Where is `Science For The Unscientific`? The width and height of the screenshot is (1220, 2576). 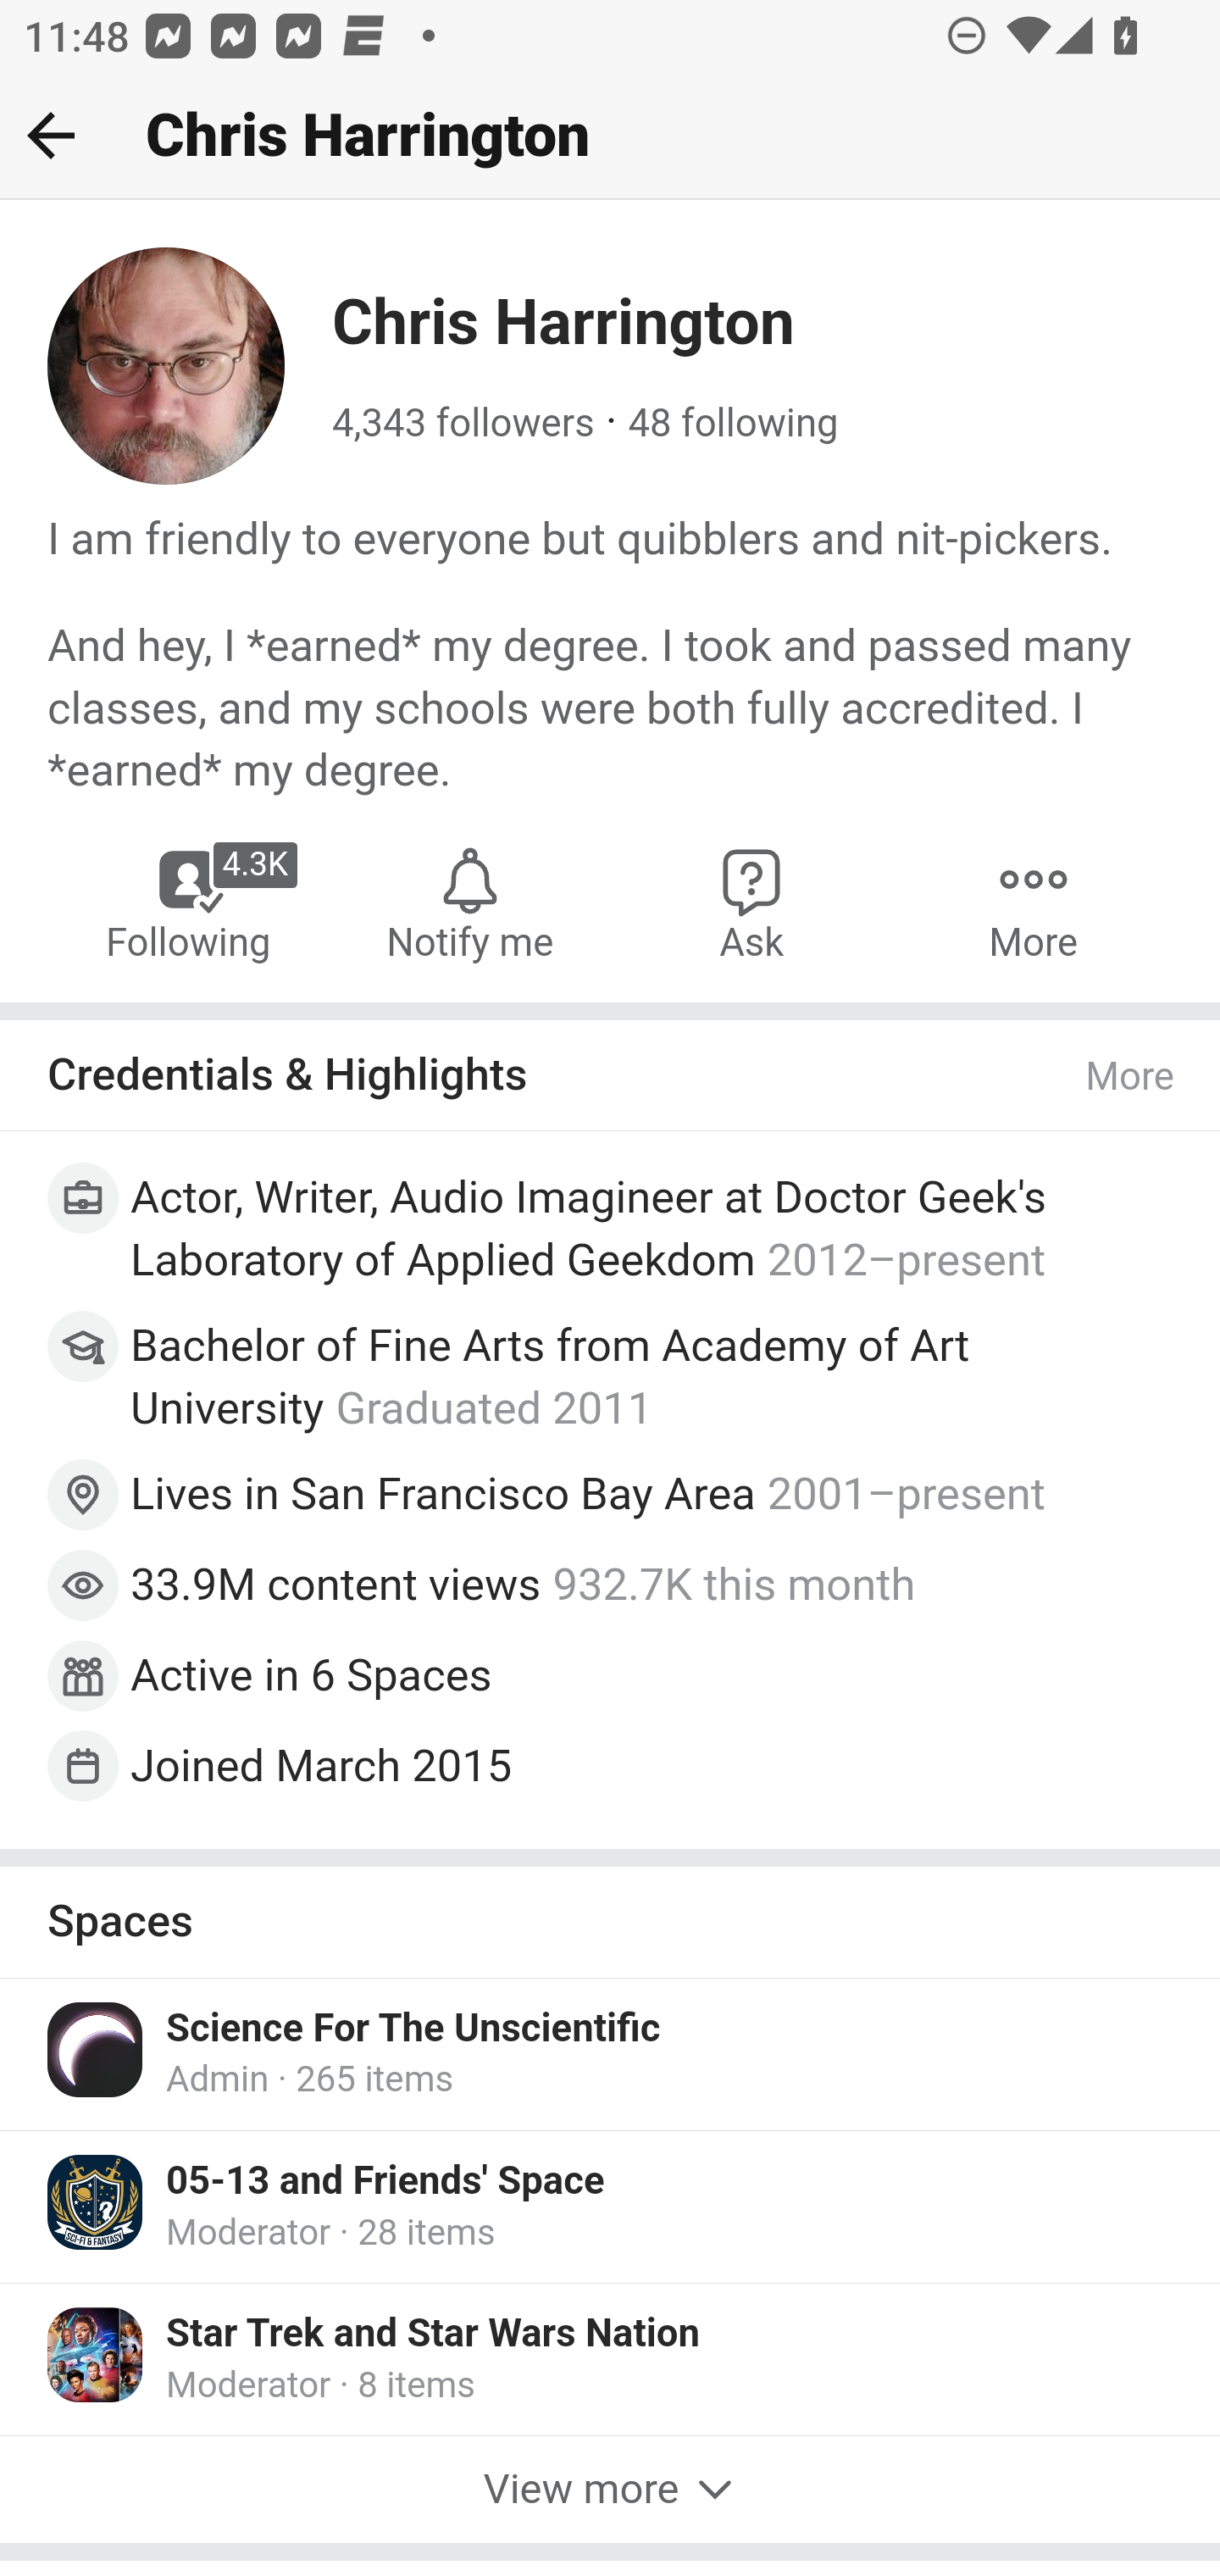 Science For The Unscientific is located at coordinates (413, 2027).